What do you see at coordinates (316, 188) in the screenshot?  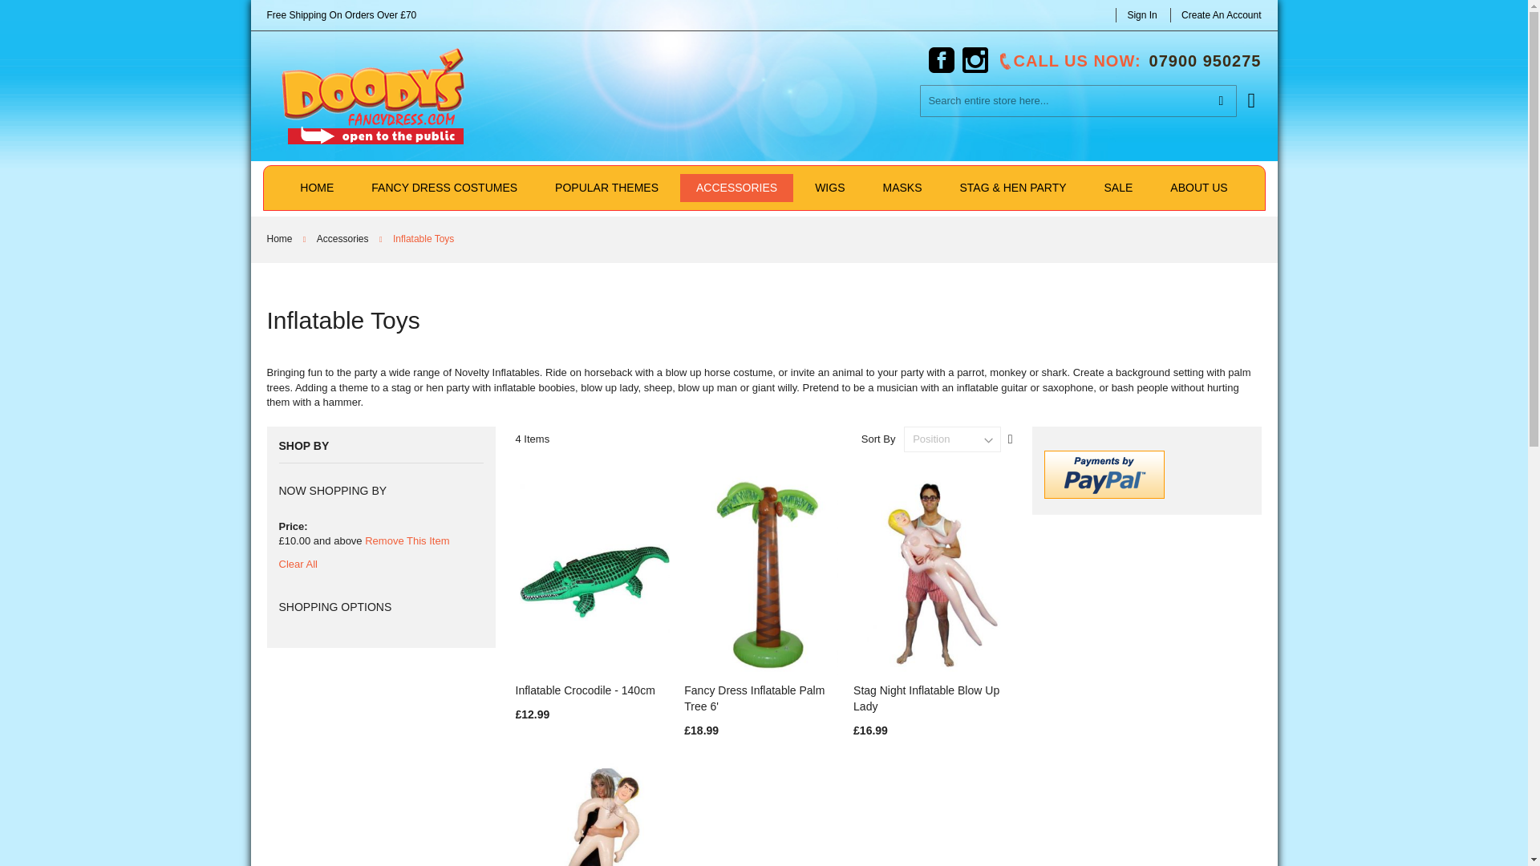 I see `HOME` at bounding box center [316, 188].